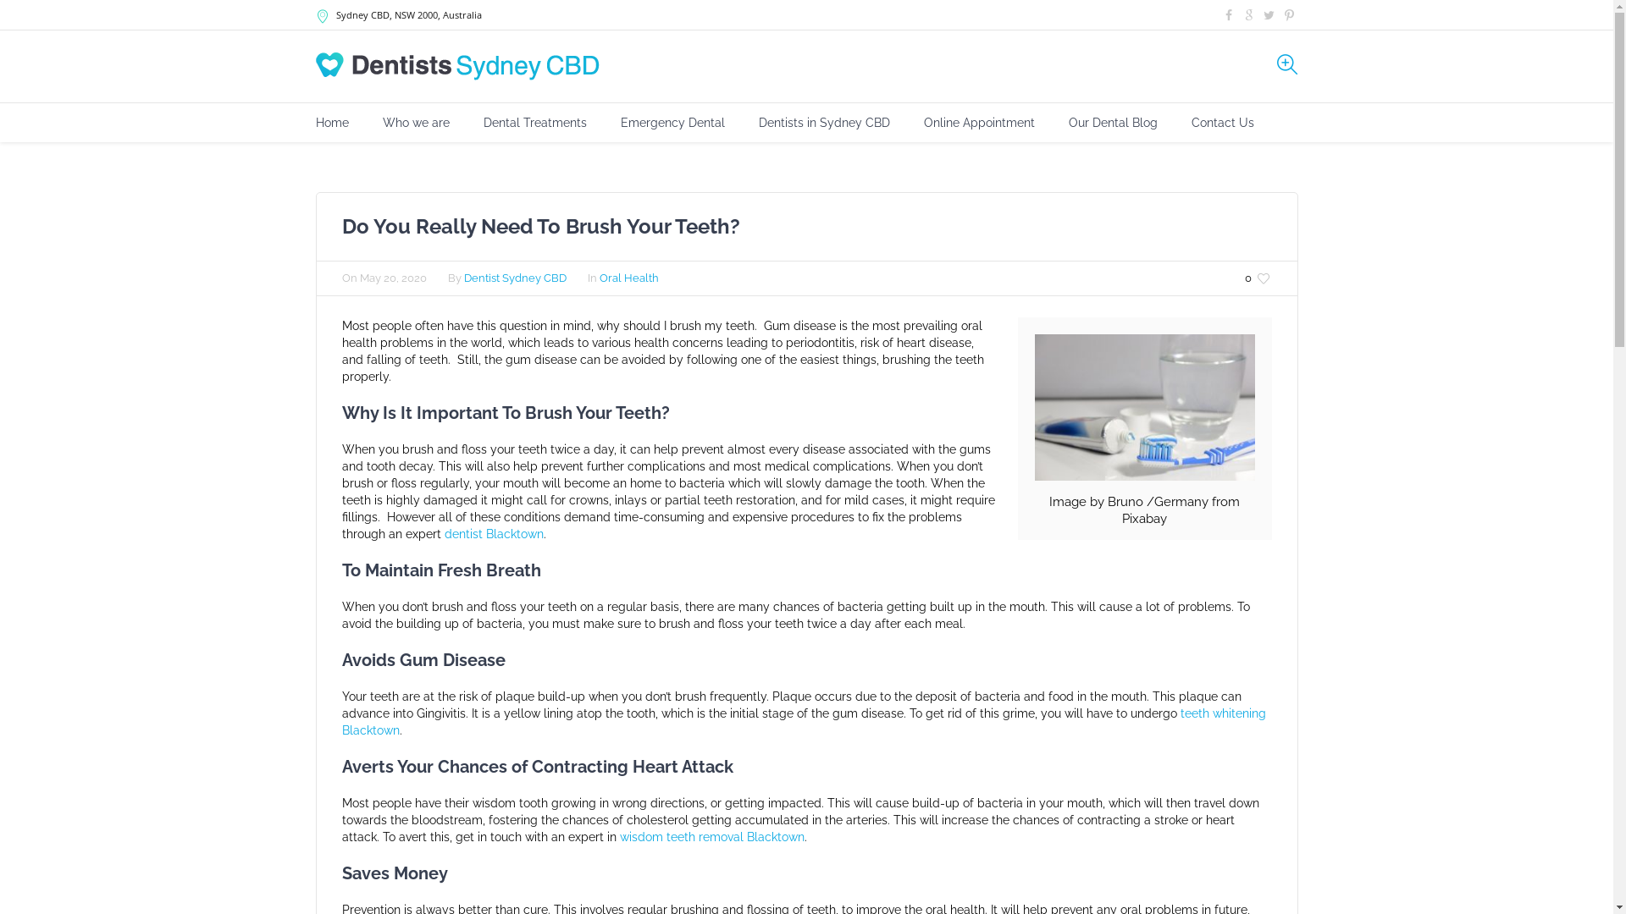  I want to click on Home, so click(332, 123).